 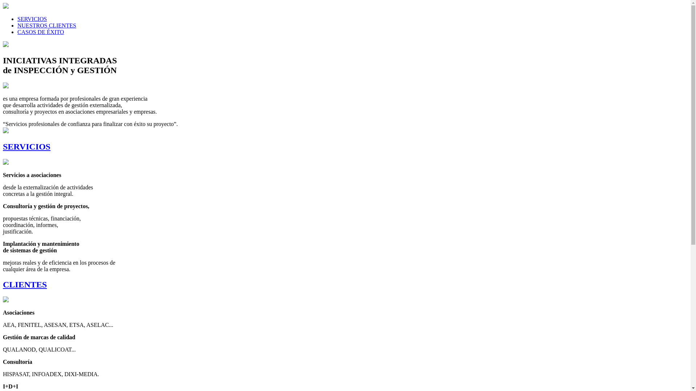 I want to click on SERVICIOS, so click(x=32, y=19).